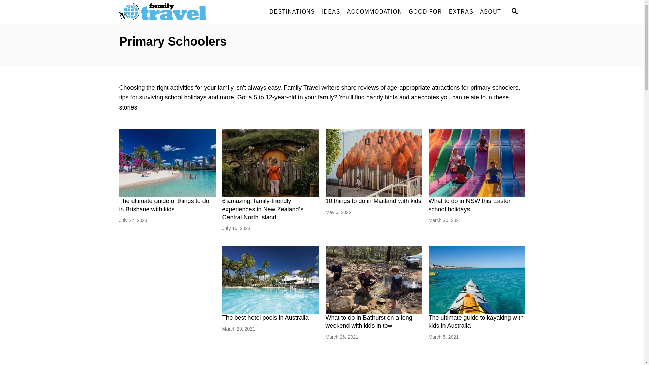 Image resolution: width=649 pixels, height=365 pixels. What do you see at coordinates (373, 163) in the screenshot?
I see `10 things to do in Maitland with kids` at bounding box center [373, 163].